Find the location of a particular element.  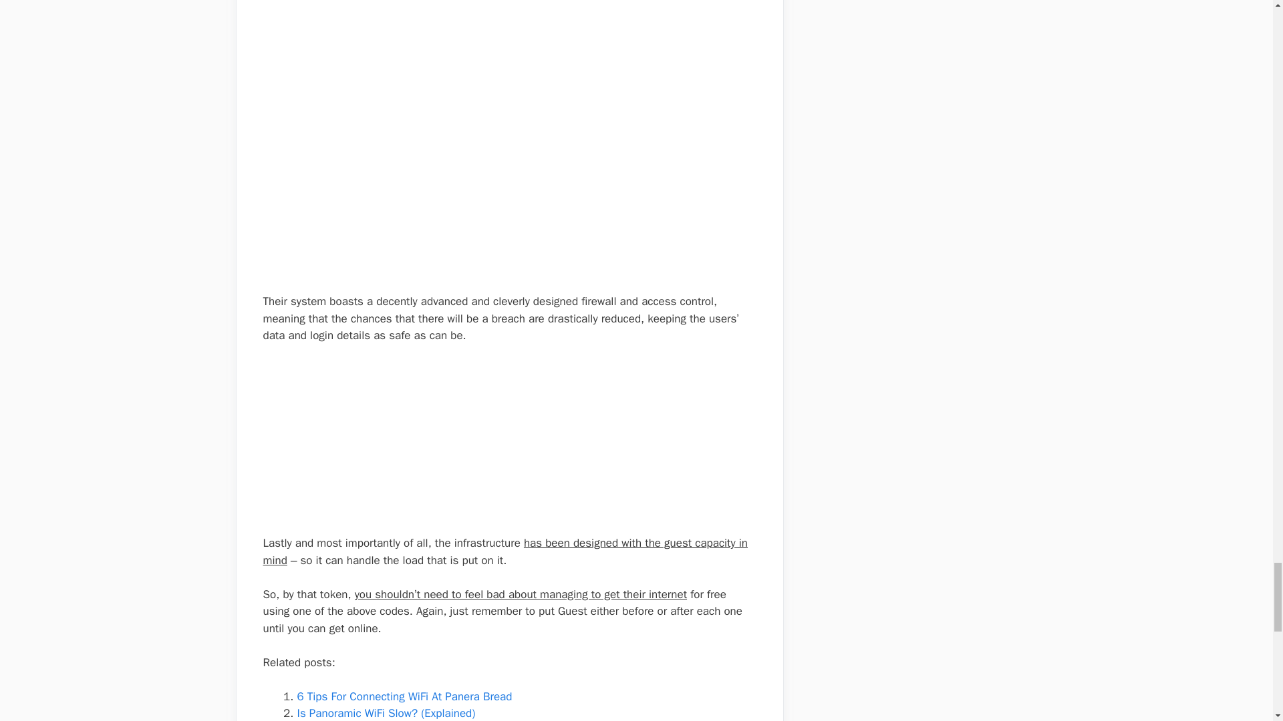

6 Tips For Connecting WiFi At Panera Bread is located at coordinates (404, 696).